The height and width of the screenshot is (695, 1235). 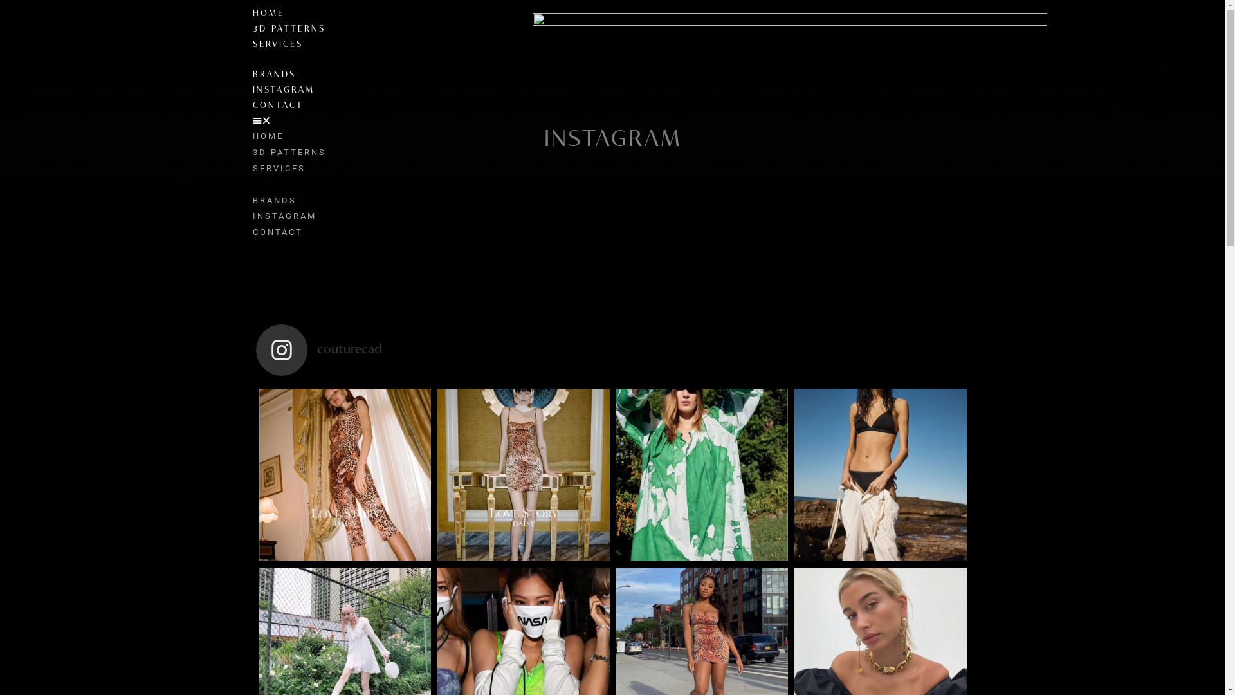 I want to click on INSTAGRAM, so click(x=283, y=90).